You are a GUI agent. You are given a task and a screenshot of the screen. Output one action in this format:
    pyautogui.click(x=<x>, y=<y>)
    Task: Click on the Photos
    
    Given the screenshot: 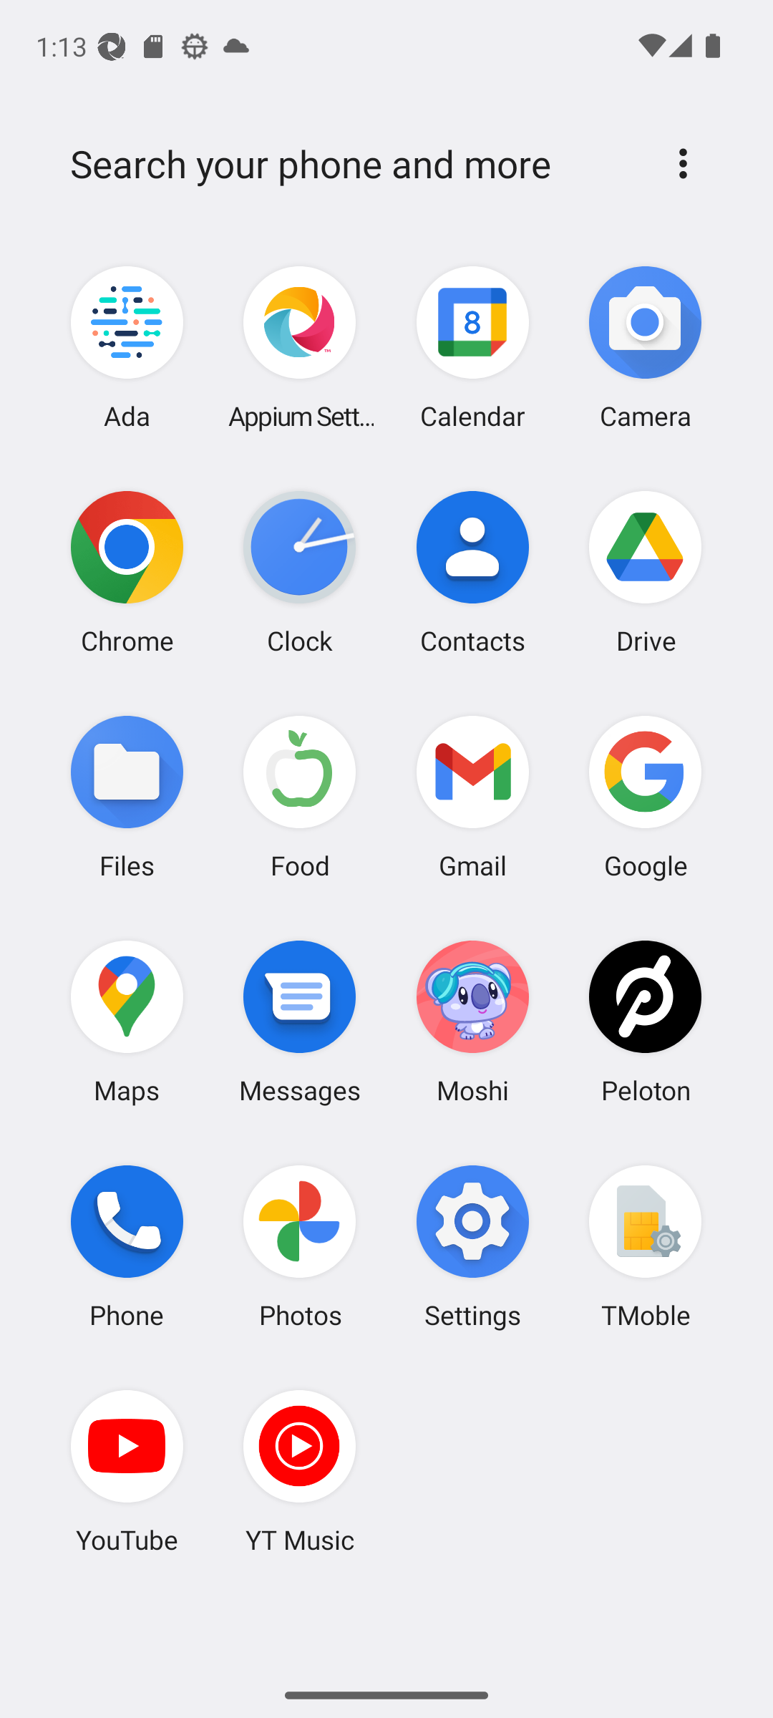 What is the action you would take?
    pyautogui.click(x=300, y=1246)
    